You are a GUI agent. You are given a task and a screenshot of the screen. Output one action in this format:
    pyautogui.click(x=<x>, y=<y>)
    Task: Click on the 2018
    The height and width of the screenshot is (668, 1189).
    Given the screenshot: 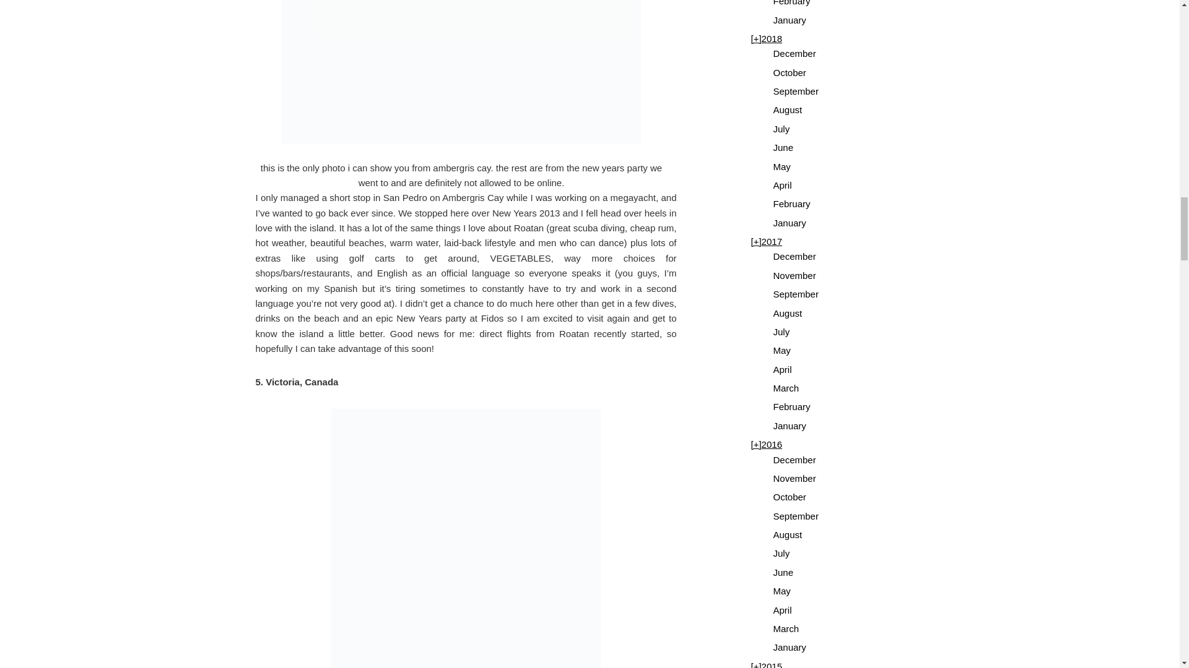 What is the action you would take?
    pyautogui.click(x=772, y=38)
    